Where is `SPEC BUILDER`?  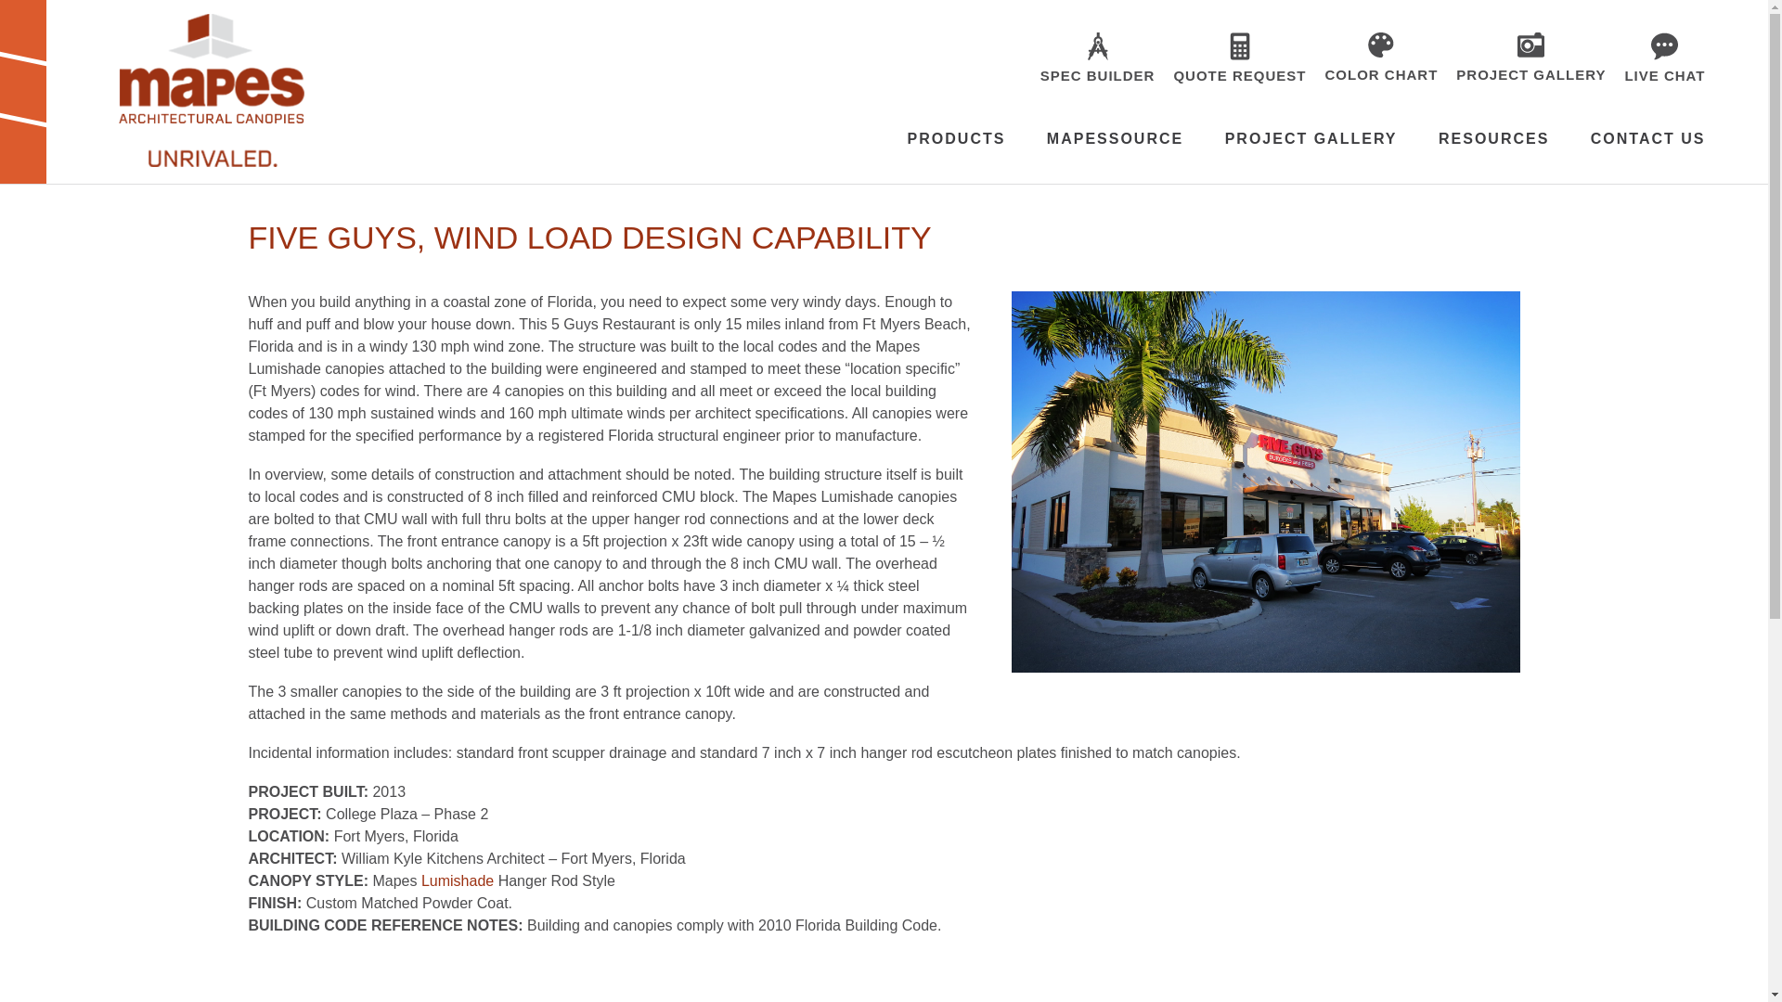 SPEC BUILDER is located at coordinates (1097, 75).